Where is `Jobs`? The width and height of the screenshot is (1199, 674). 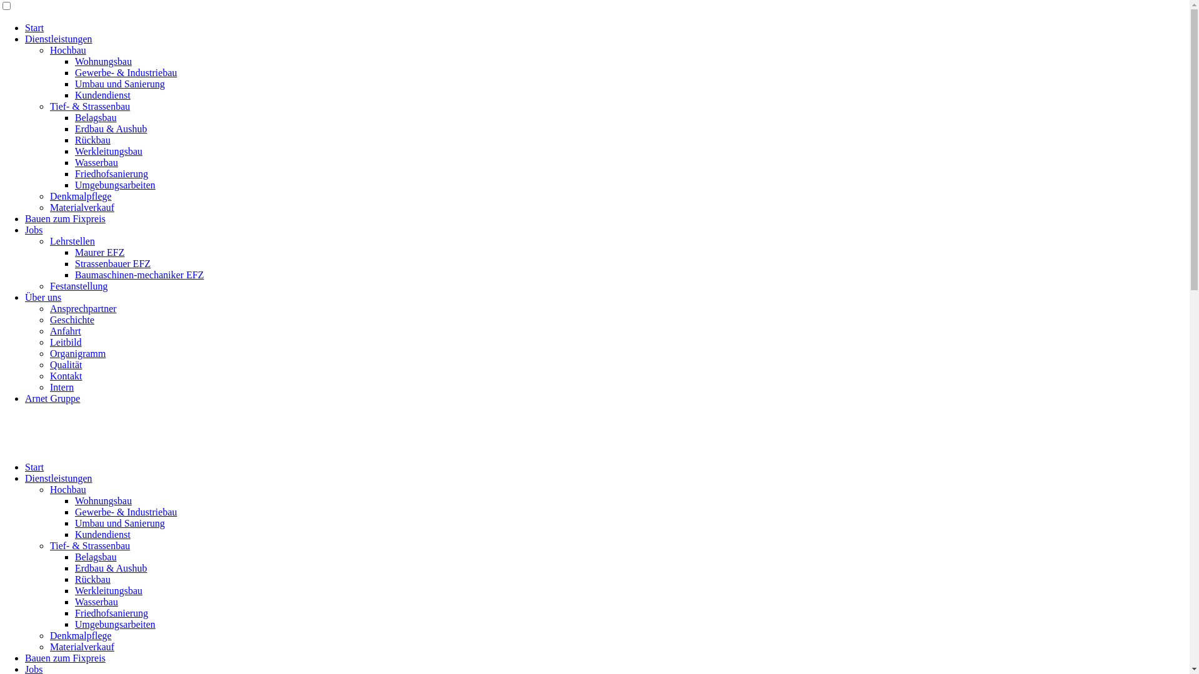
Jobs is located at coordinates (34, 230).